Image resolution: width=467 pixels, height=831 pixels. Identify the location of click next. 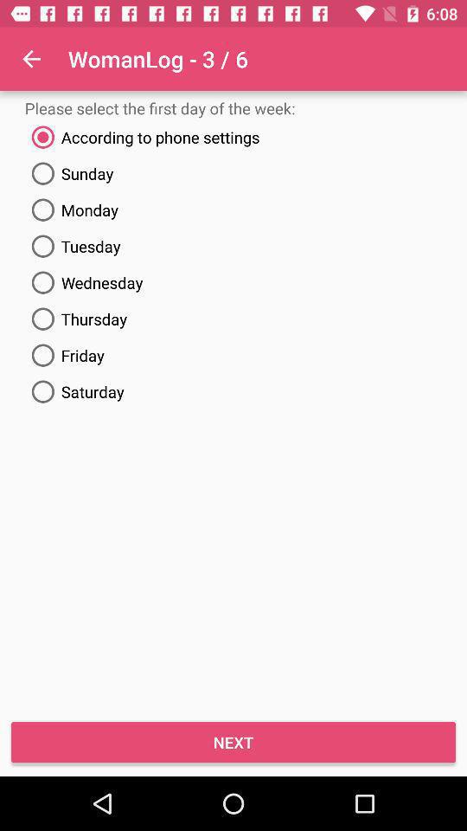
(233, 741).